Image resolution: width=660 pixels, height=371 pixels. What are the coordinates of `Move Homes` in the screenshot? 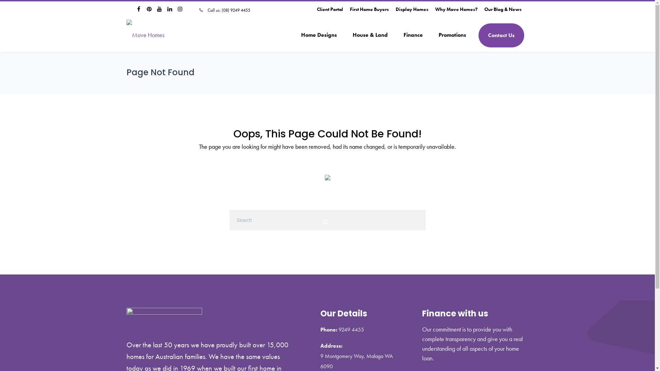 It's located at (145, 35).